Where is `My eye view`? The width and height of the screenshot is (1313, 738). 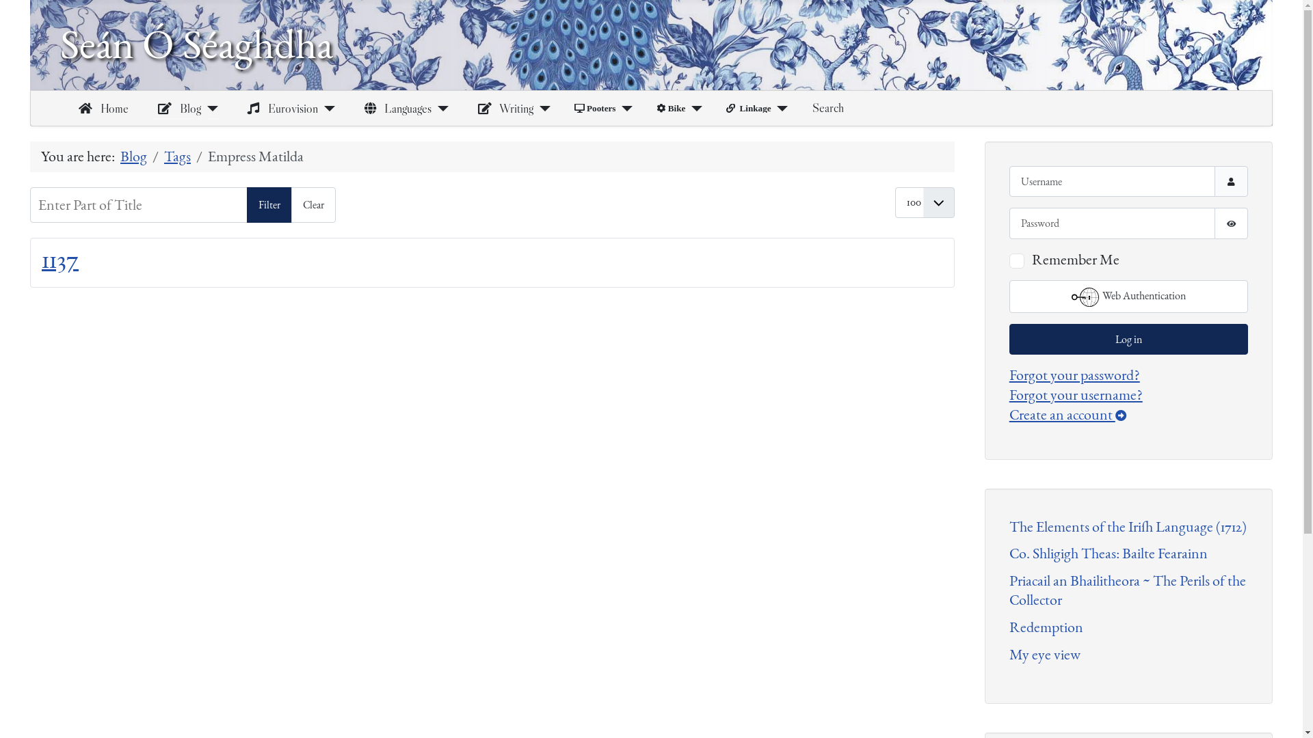
My eye view is located at coordinates (1045, 655).